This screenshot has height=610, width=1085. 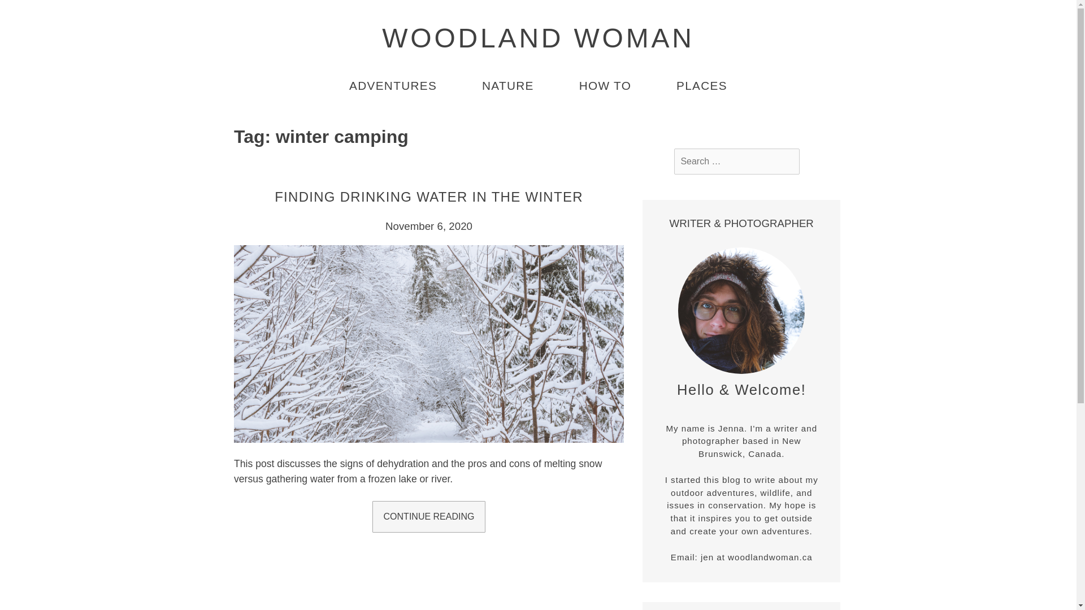 What do you see at coordinates (393, 86) in the screenshot?
I see `ADVENTURES` at bounding box center [393, 86].